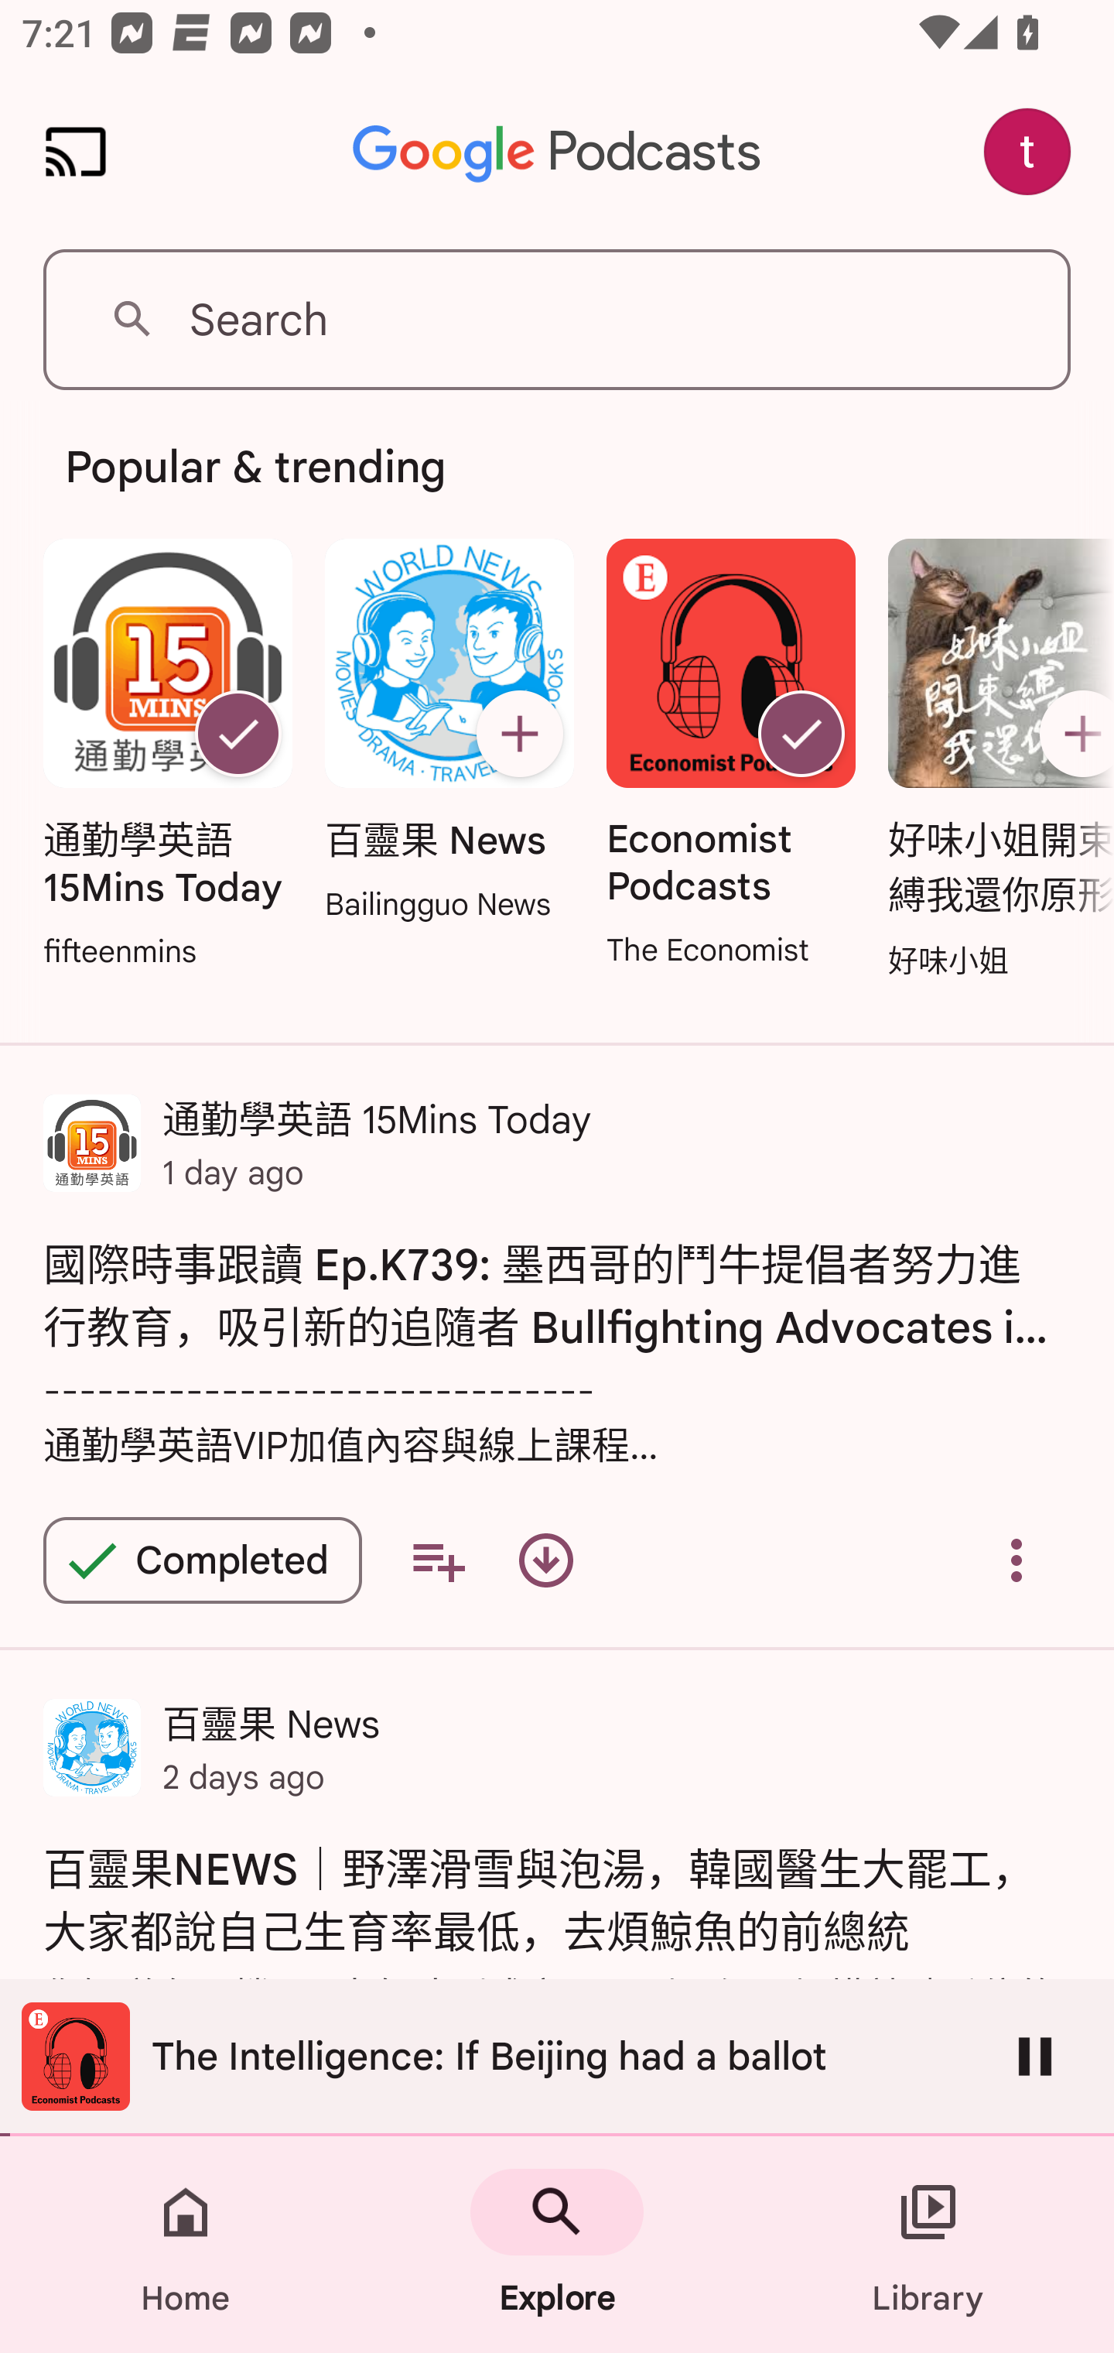 The image size is (1114, 2353). What do you see at coordinates (557, 319) in the screenshot?
I see `Search` at bounding box center [557, 319].